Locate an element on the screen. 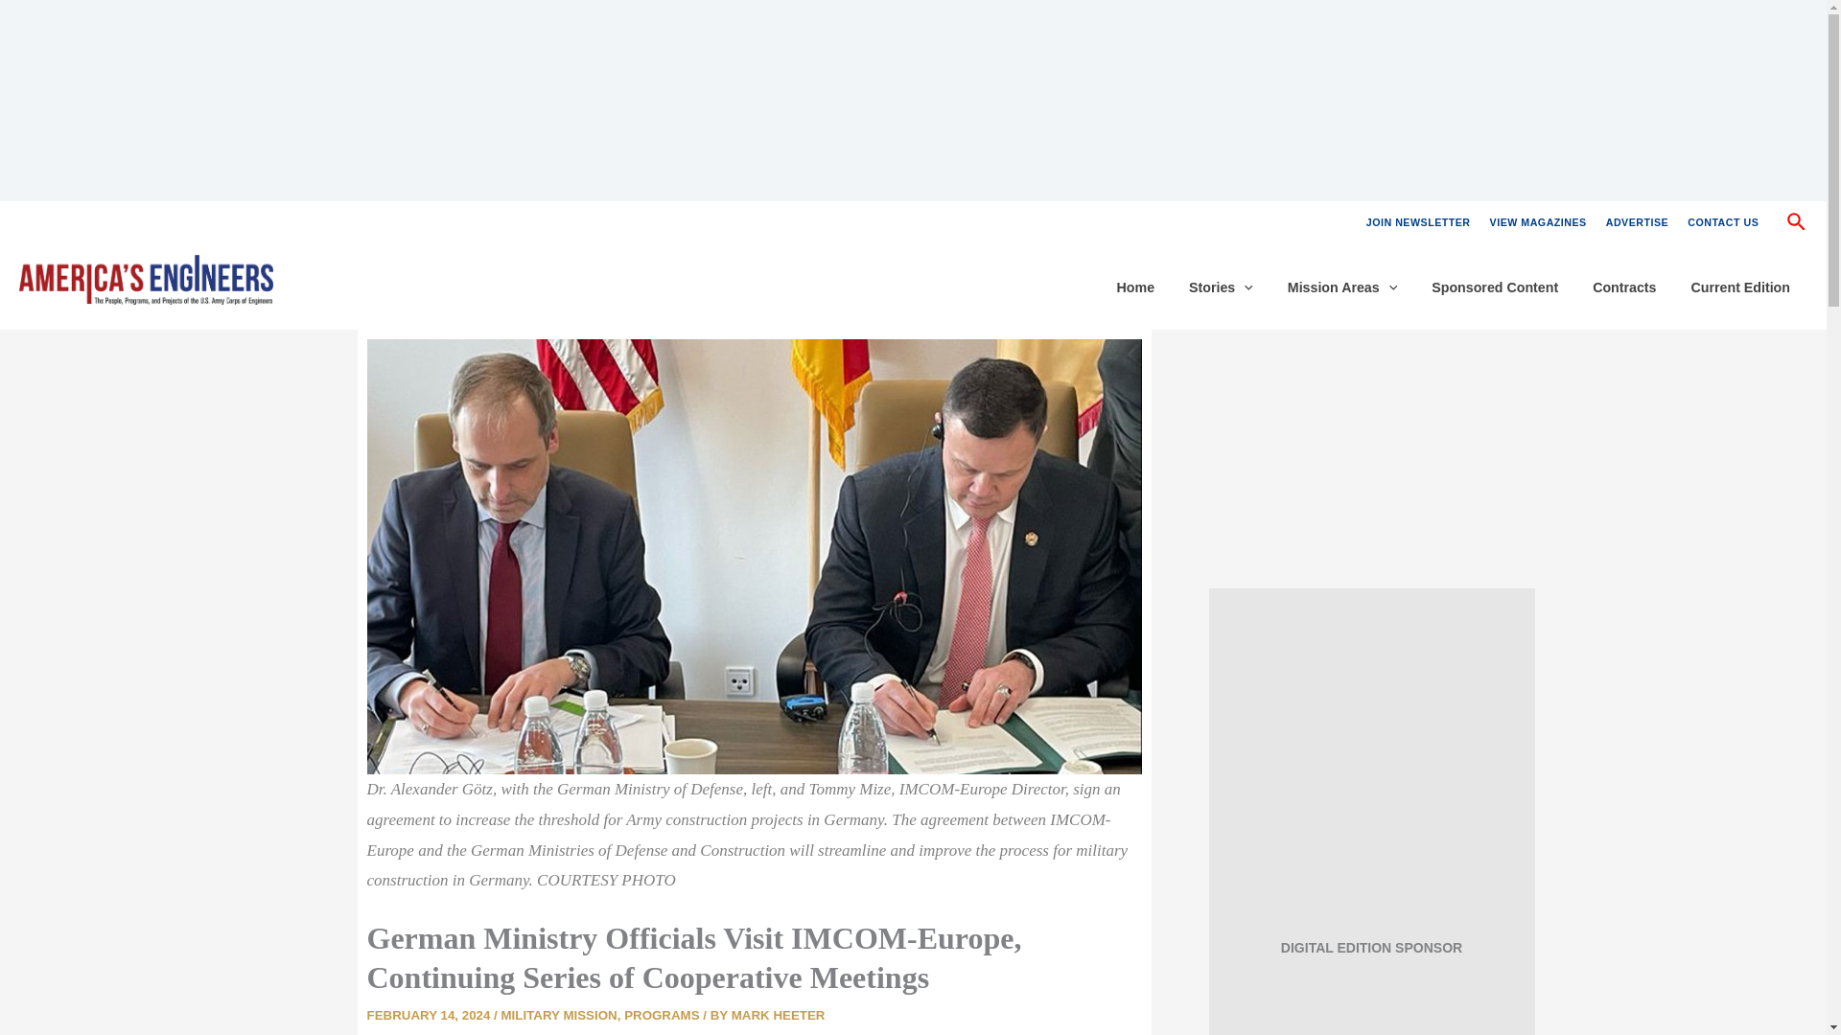 This screenshot has width=1841, height=1035. Current Edition is located at coordinates (1740, 287).